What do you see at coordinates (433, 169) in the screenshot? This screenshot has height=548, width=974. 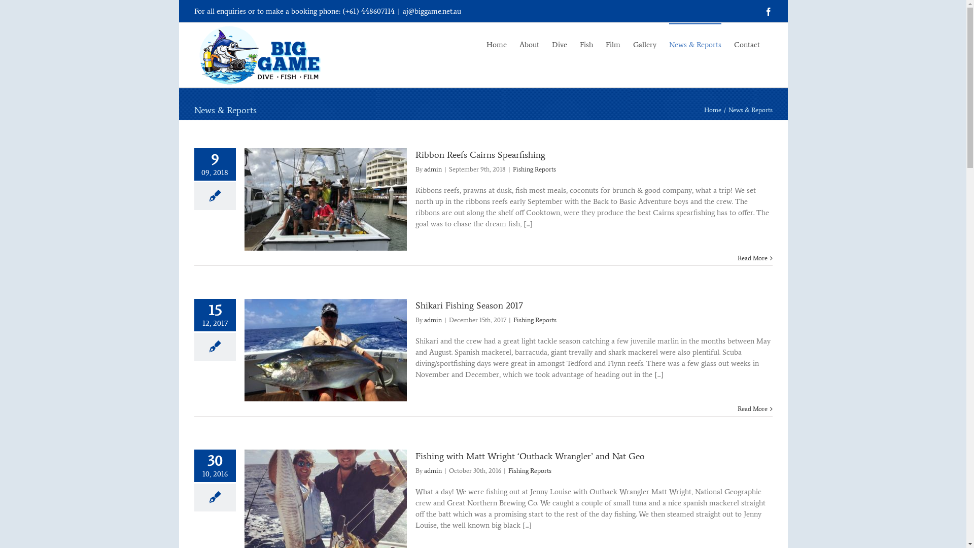 I see `admin` at bounding box center [433, 169].